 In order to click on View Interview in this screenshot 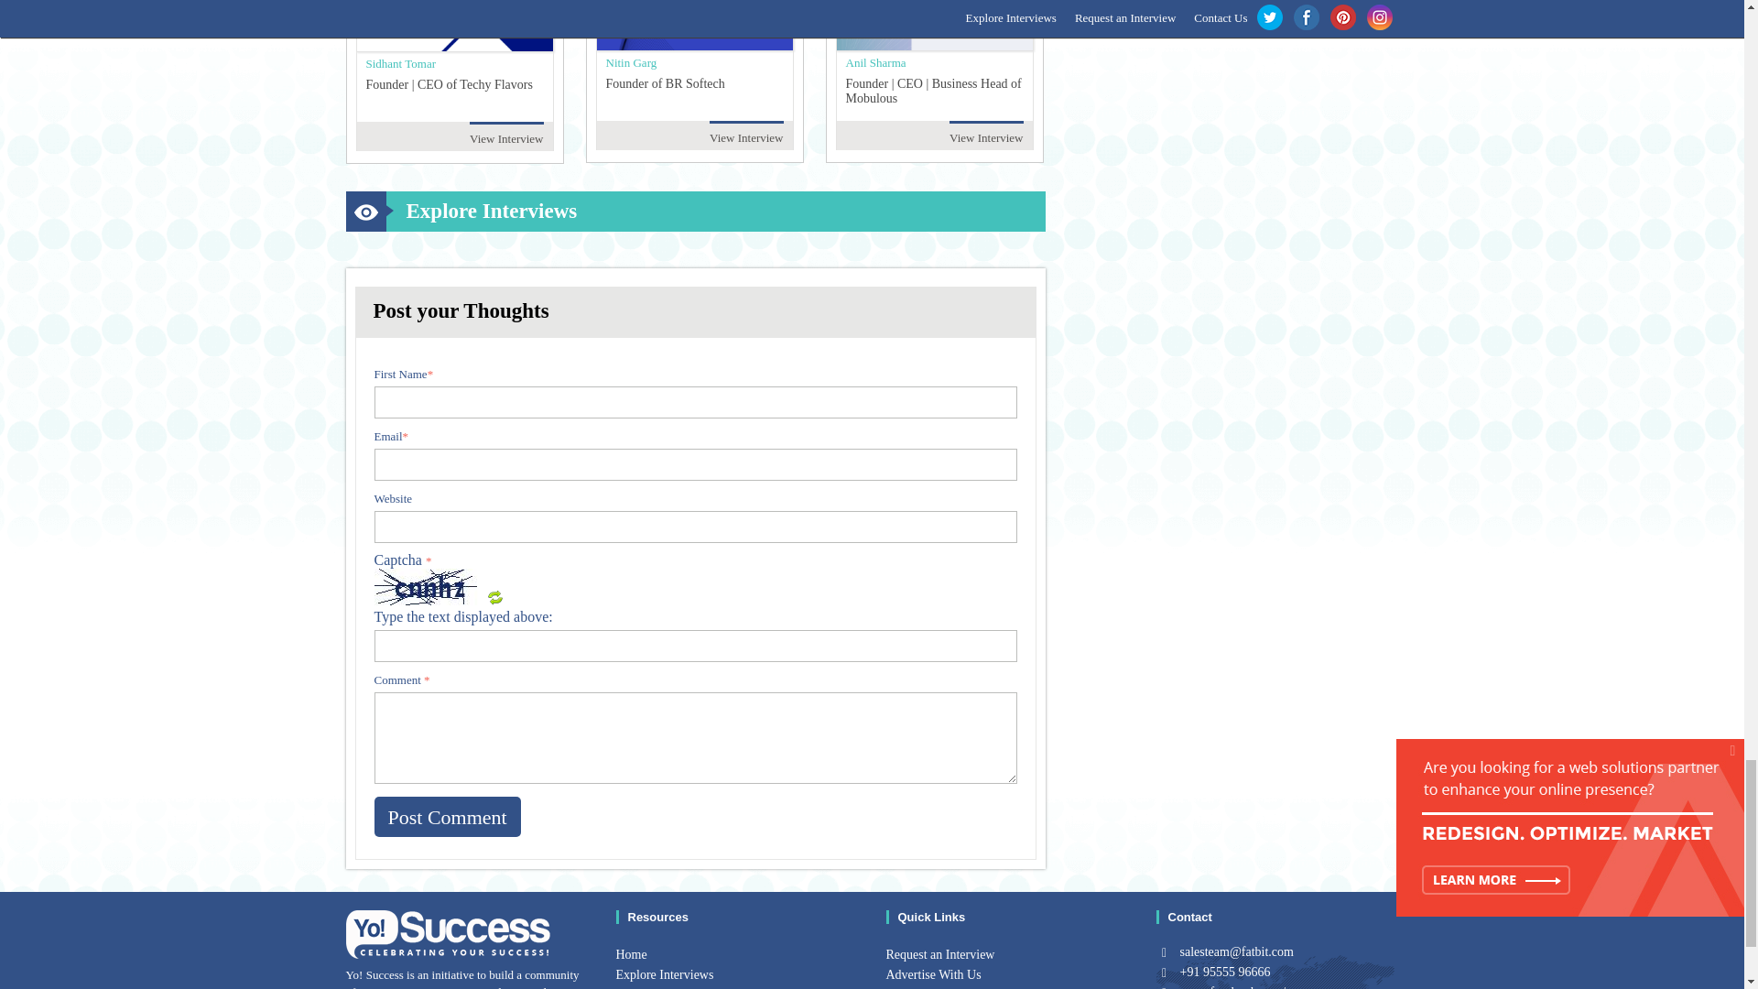, I will do `click(745, 136)`.